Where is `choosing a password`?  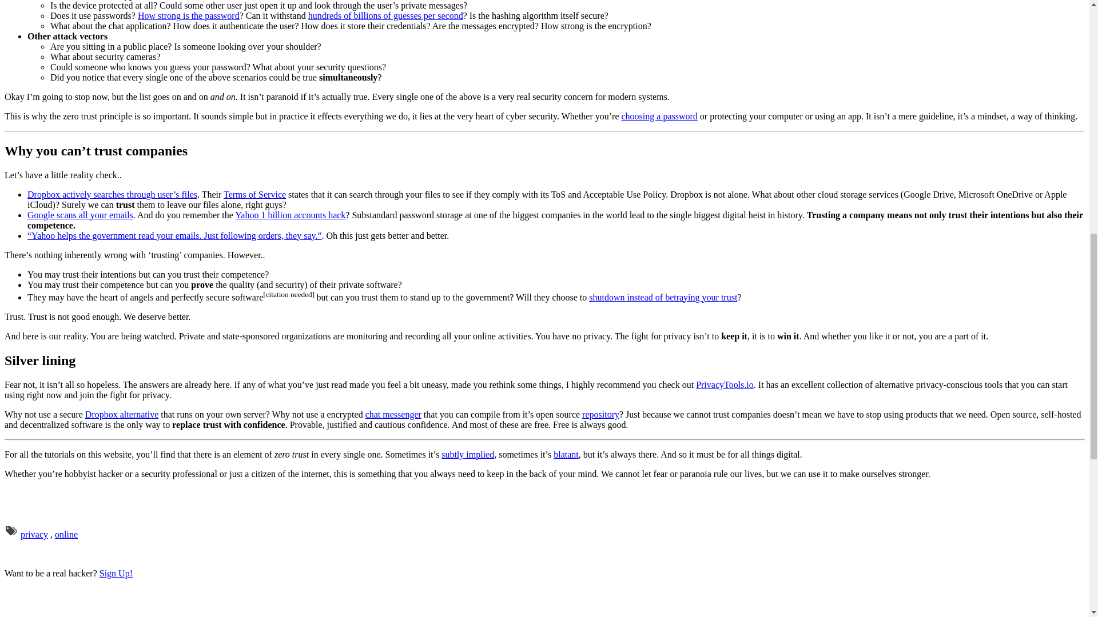
choosing a password is located at coordinates (659, 116).